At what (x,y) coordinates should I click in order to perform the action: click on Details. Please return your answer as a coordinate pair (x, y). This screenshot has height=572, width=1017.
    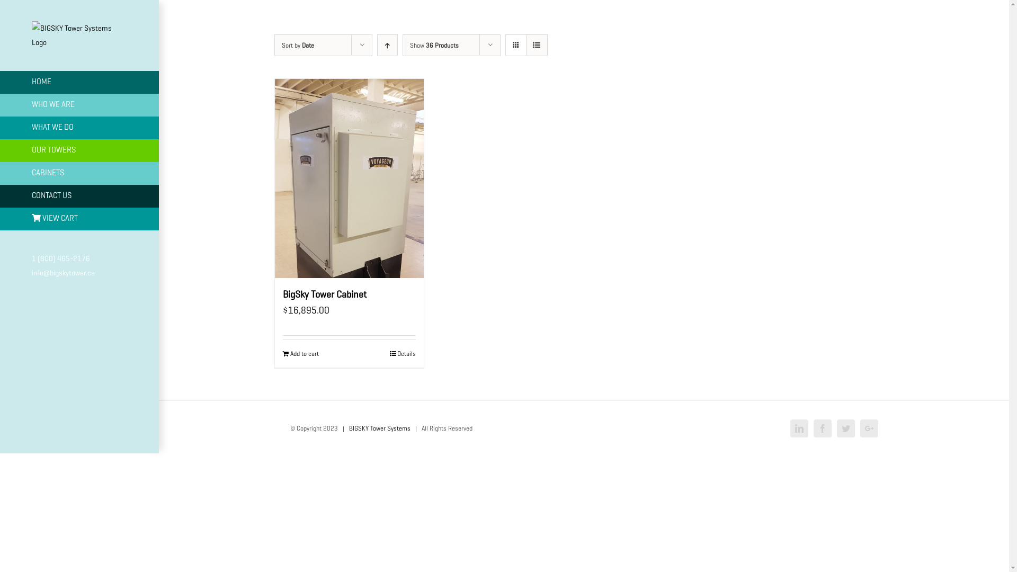
    Looking at the image, I should click on (403, 354).